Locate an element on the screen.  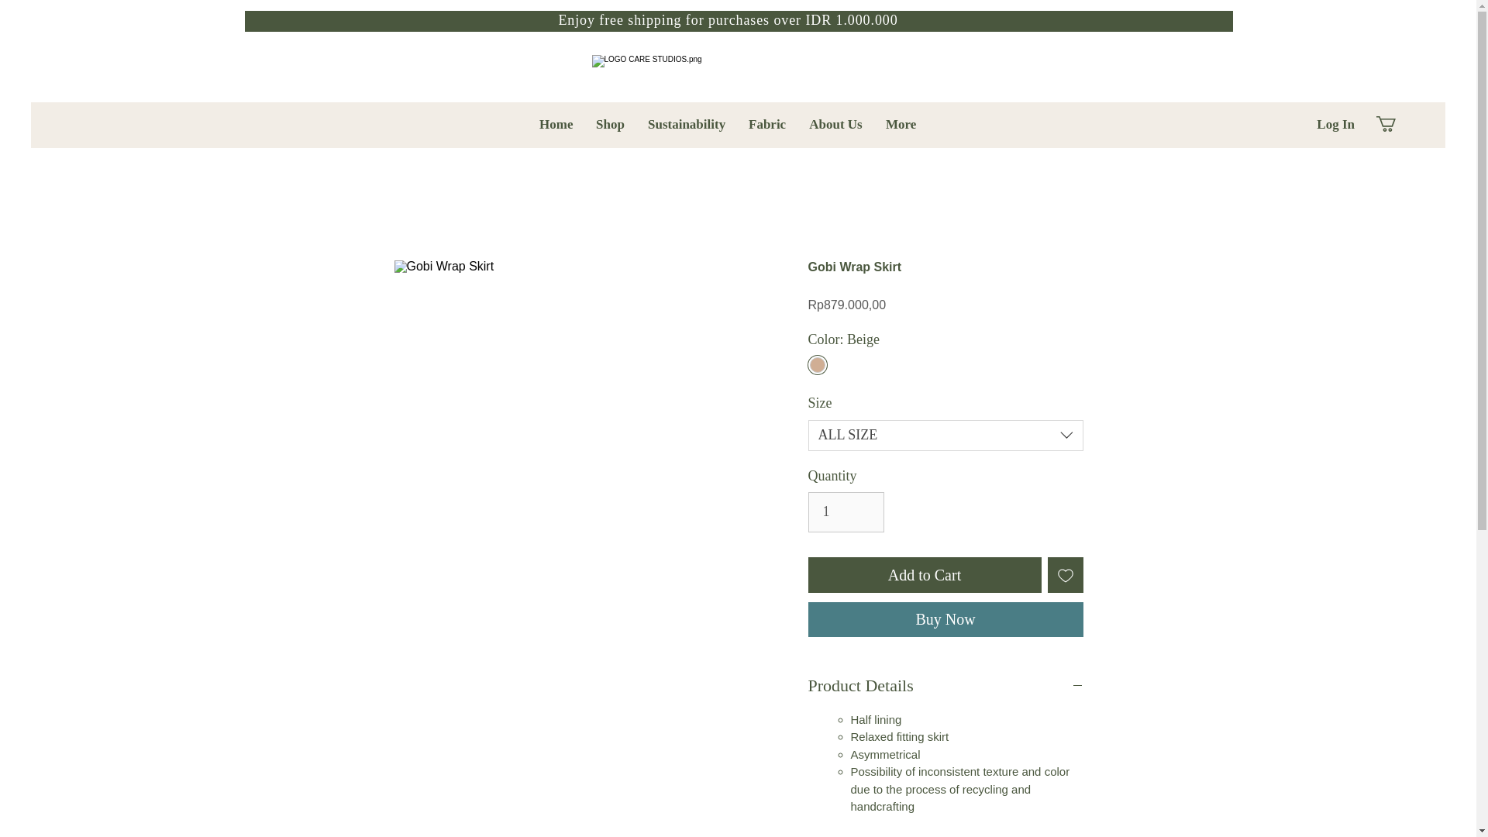
Shop is located at coordinates (611, 124).